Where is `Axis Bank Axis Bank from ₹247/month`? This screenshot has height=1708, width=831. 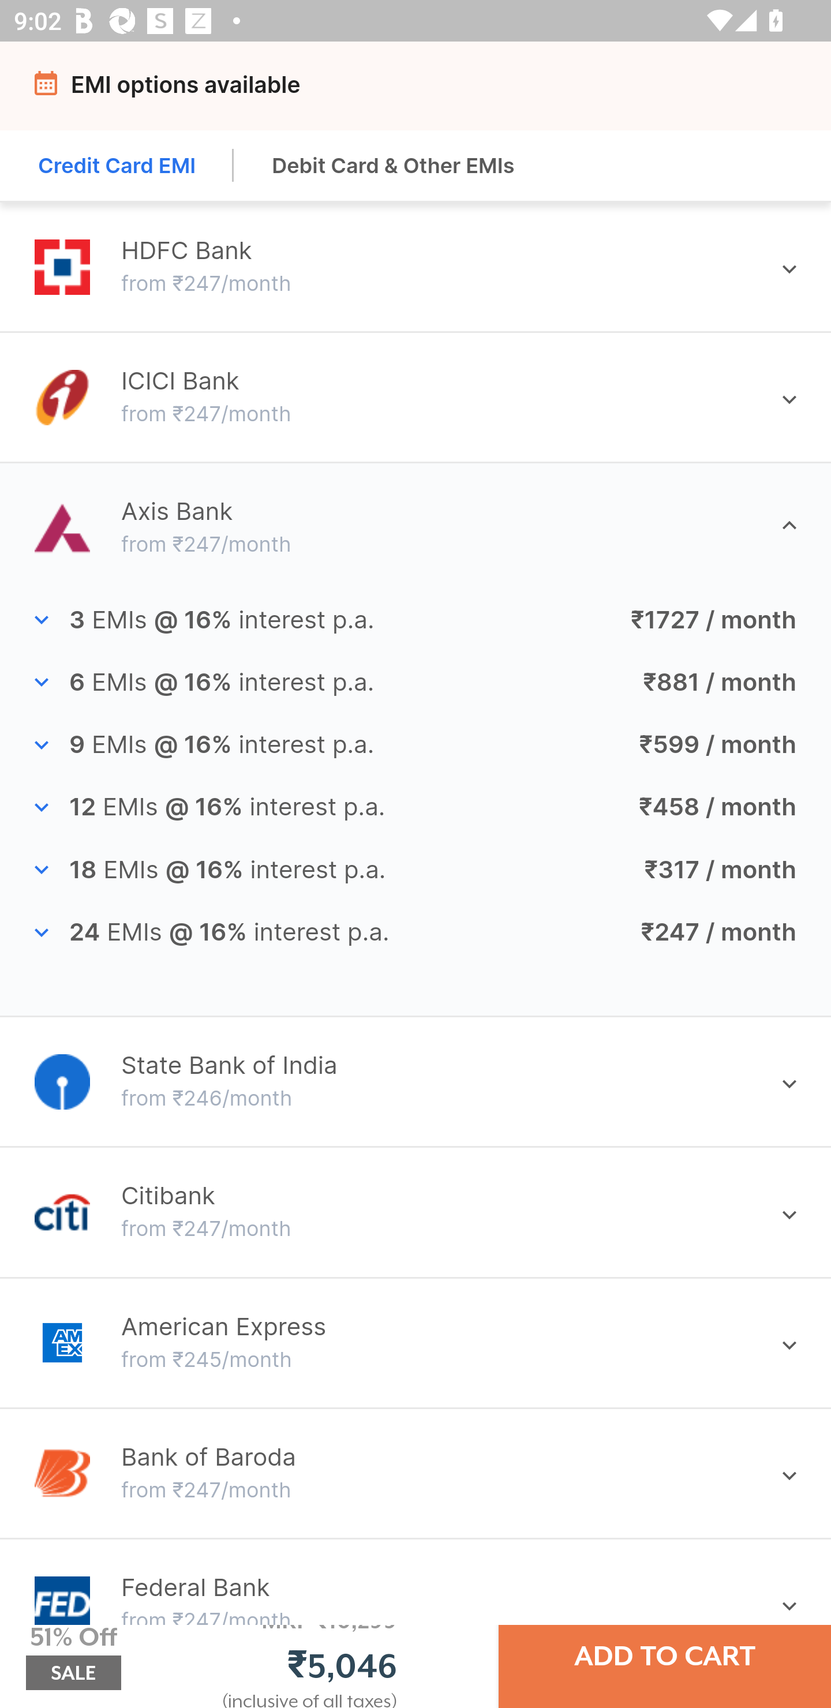 Axis Bank Axis Bank from ₹247/month is located at coordinates (415, 527).